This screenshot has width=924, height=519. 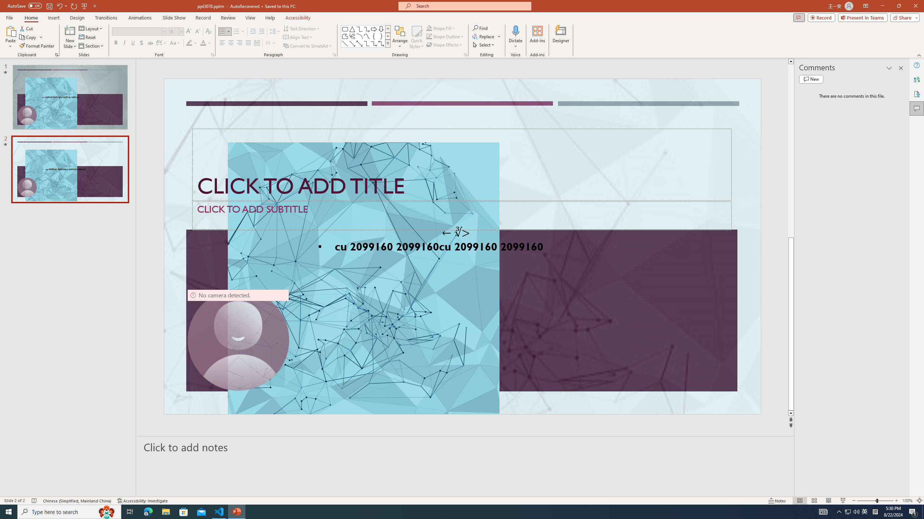 What do you see at coordinates (88, 37) in the screenshot?
I see `Reset` at bounding box center [88, 37].